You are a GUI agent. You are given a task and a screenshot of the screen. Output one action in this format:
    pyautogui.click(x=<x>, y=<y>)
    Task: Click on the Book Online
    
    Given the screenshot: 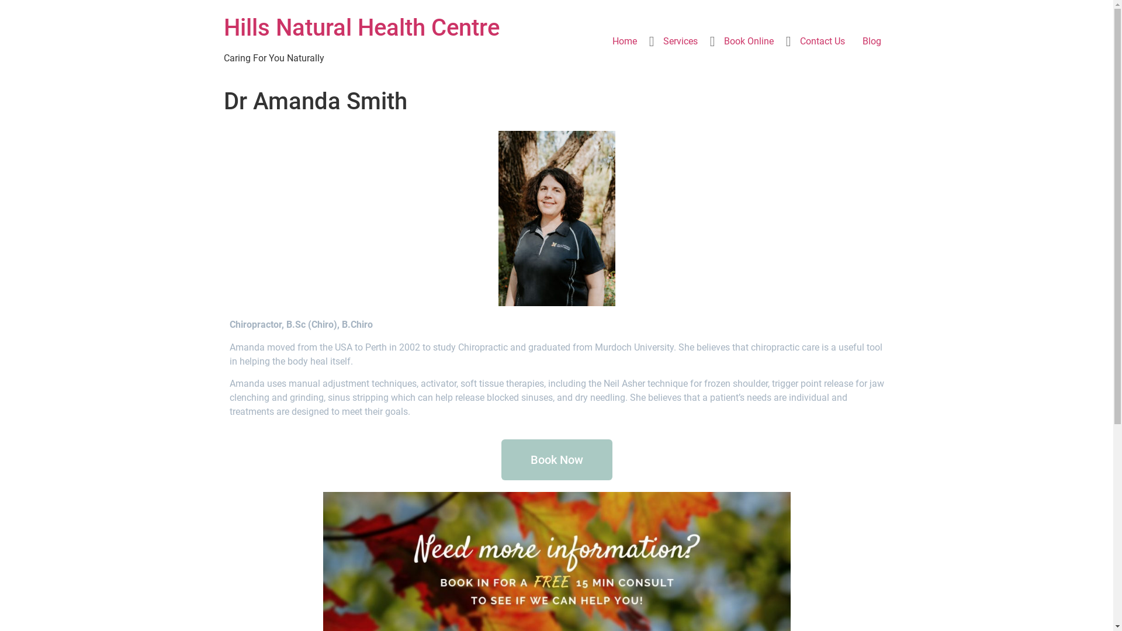 What is the action you would take?
    pyautogui.click(x=749, y=41)
    